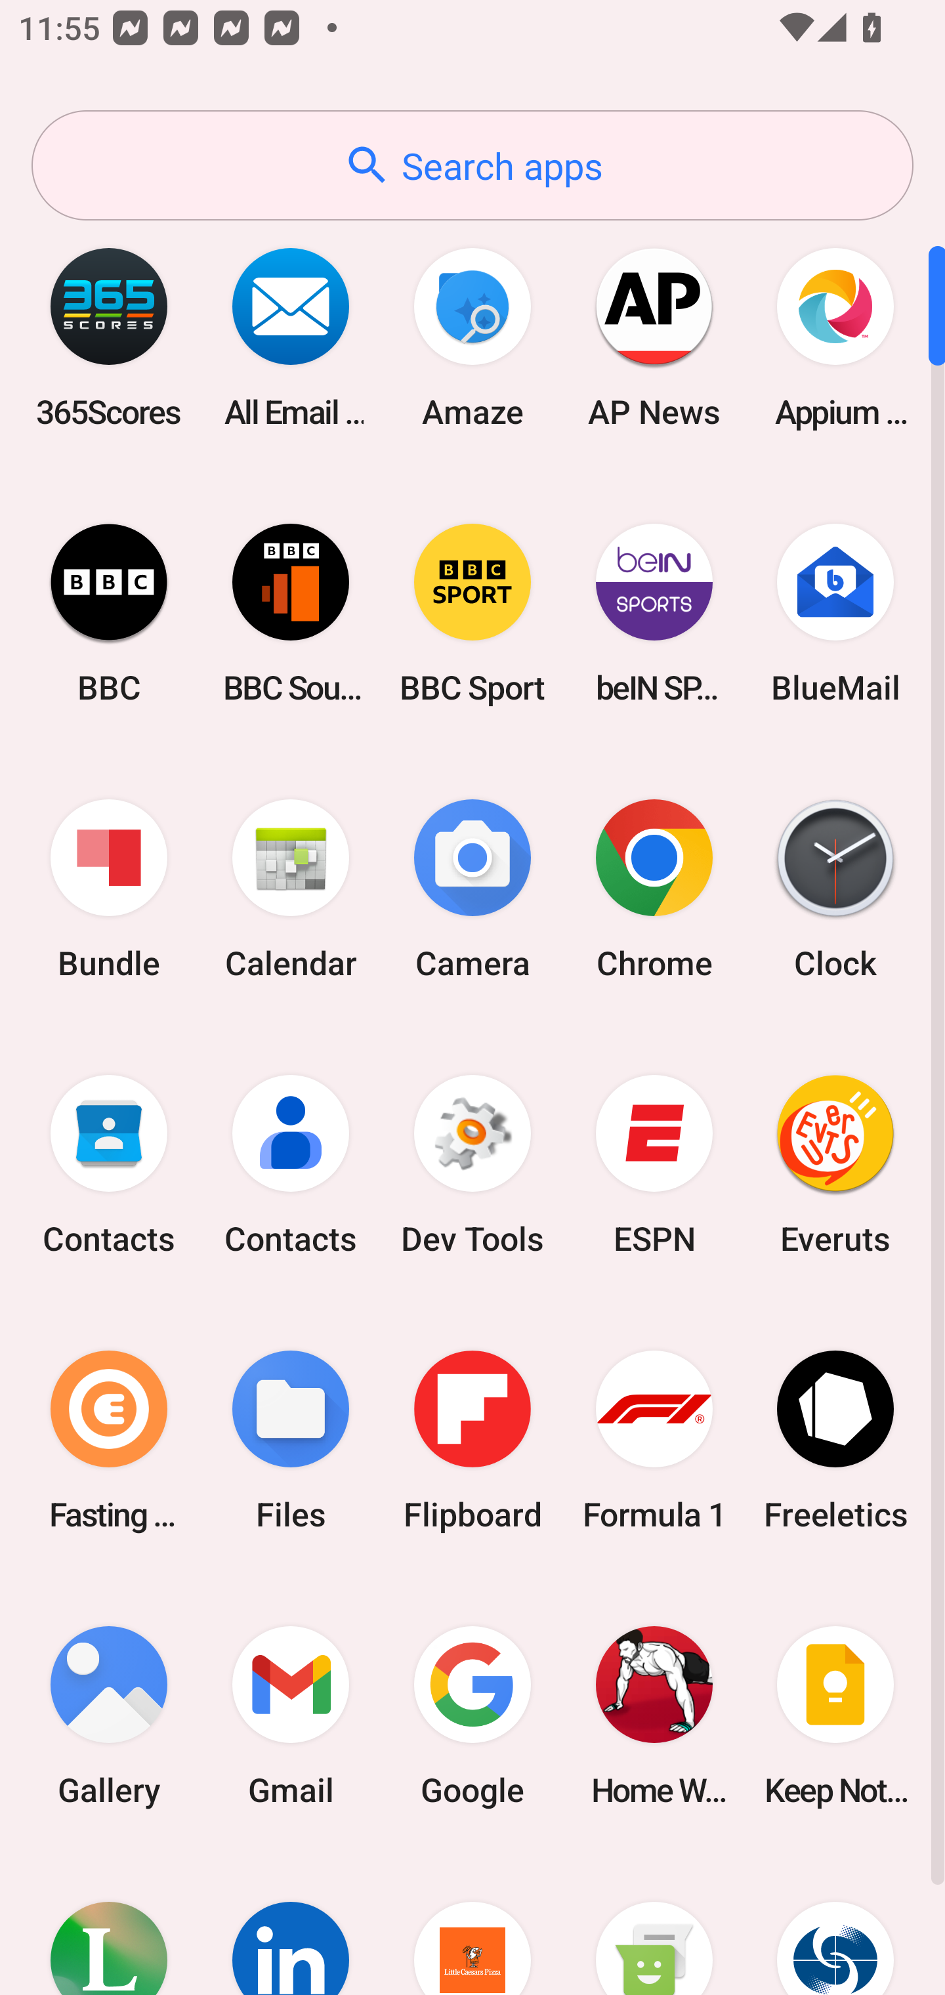 The image size is (945, 1995). Describe the element at coordinates (654, 890) in the screenshot. I see `Chrome` at that location.